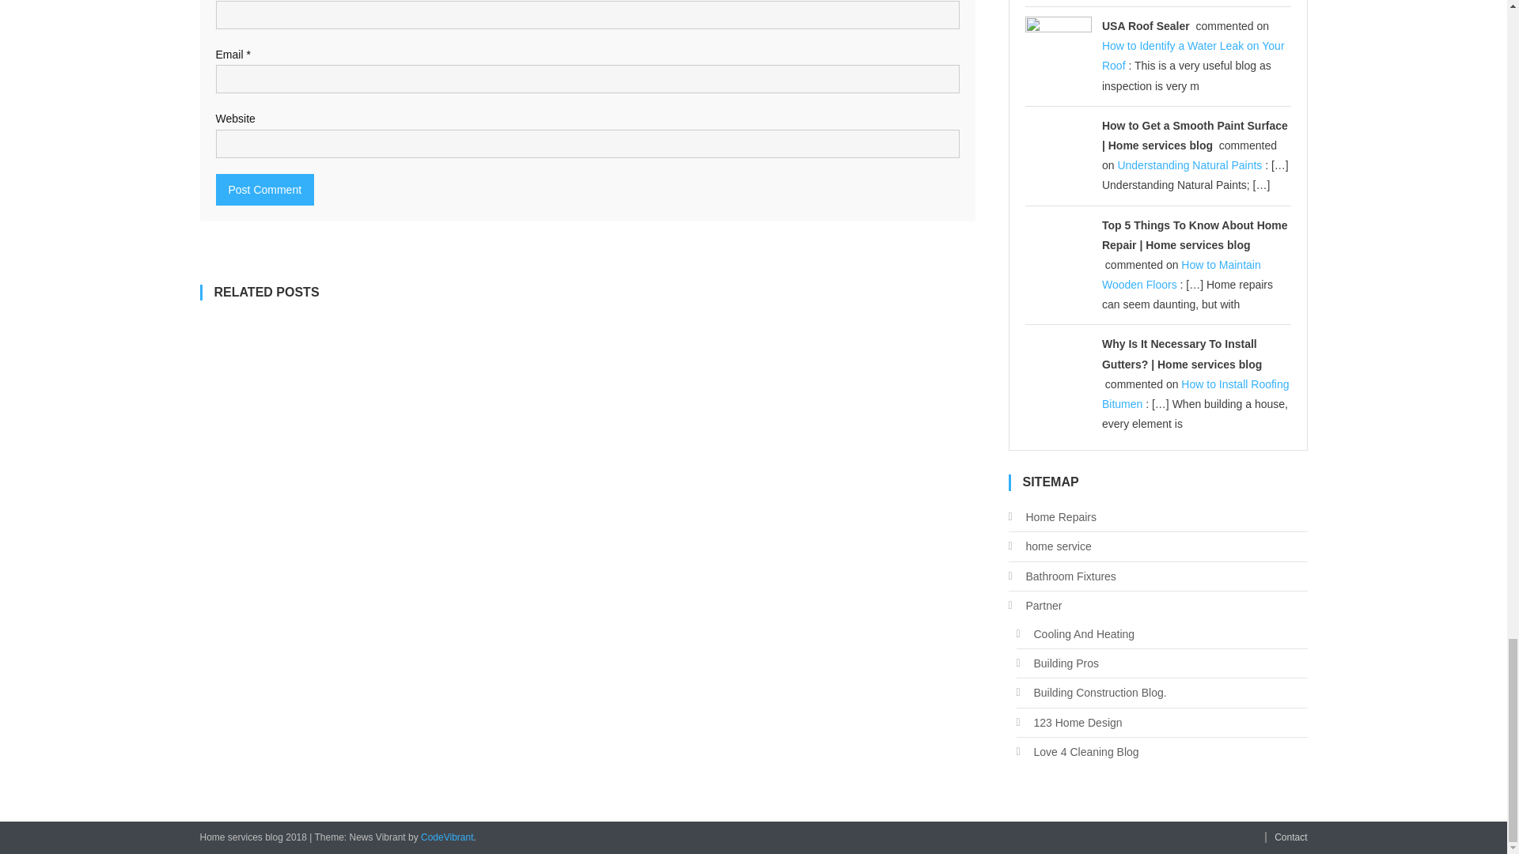  I want to click on How to Install Roofing Bitumen, so click(1196, 394).